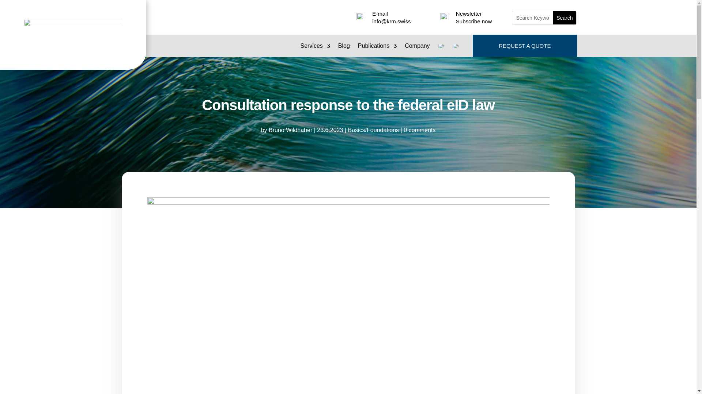  I want to click on Search, so click(565, 18).